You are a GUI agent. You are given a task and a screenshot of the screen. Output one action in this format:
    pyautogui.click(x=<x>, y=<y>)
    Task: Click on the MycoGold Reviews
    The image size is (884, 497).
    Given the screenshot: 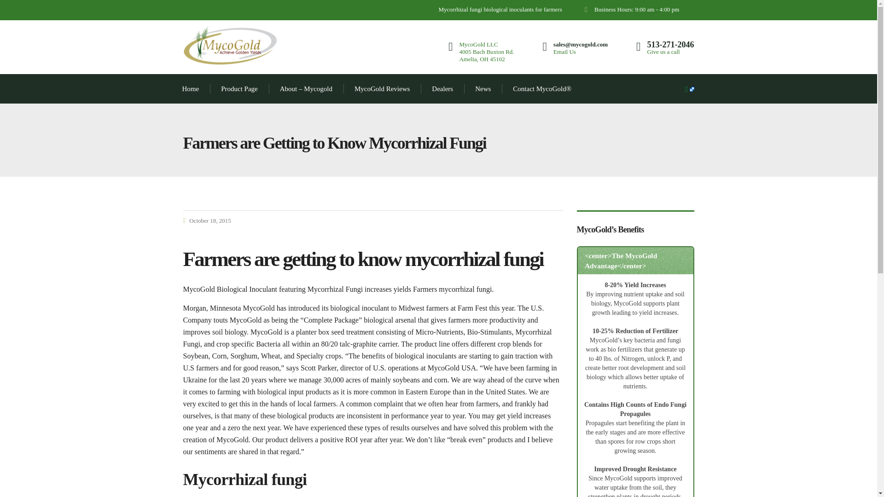 What is the action you would take?
    pyautogui.click(x=382, y=88)
    